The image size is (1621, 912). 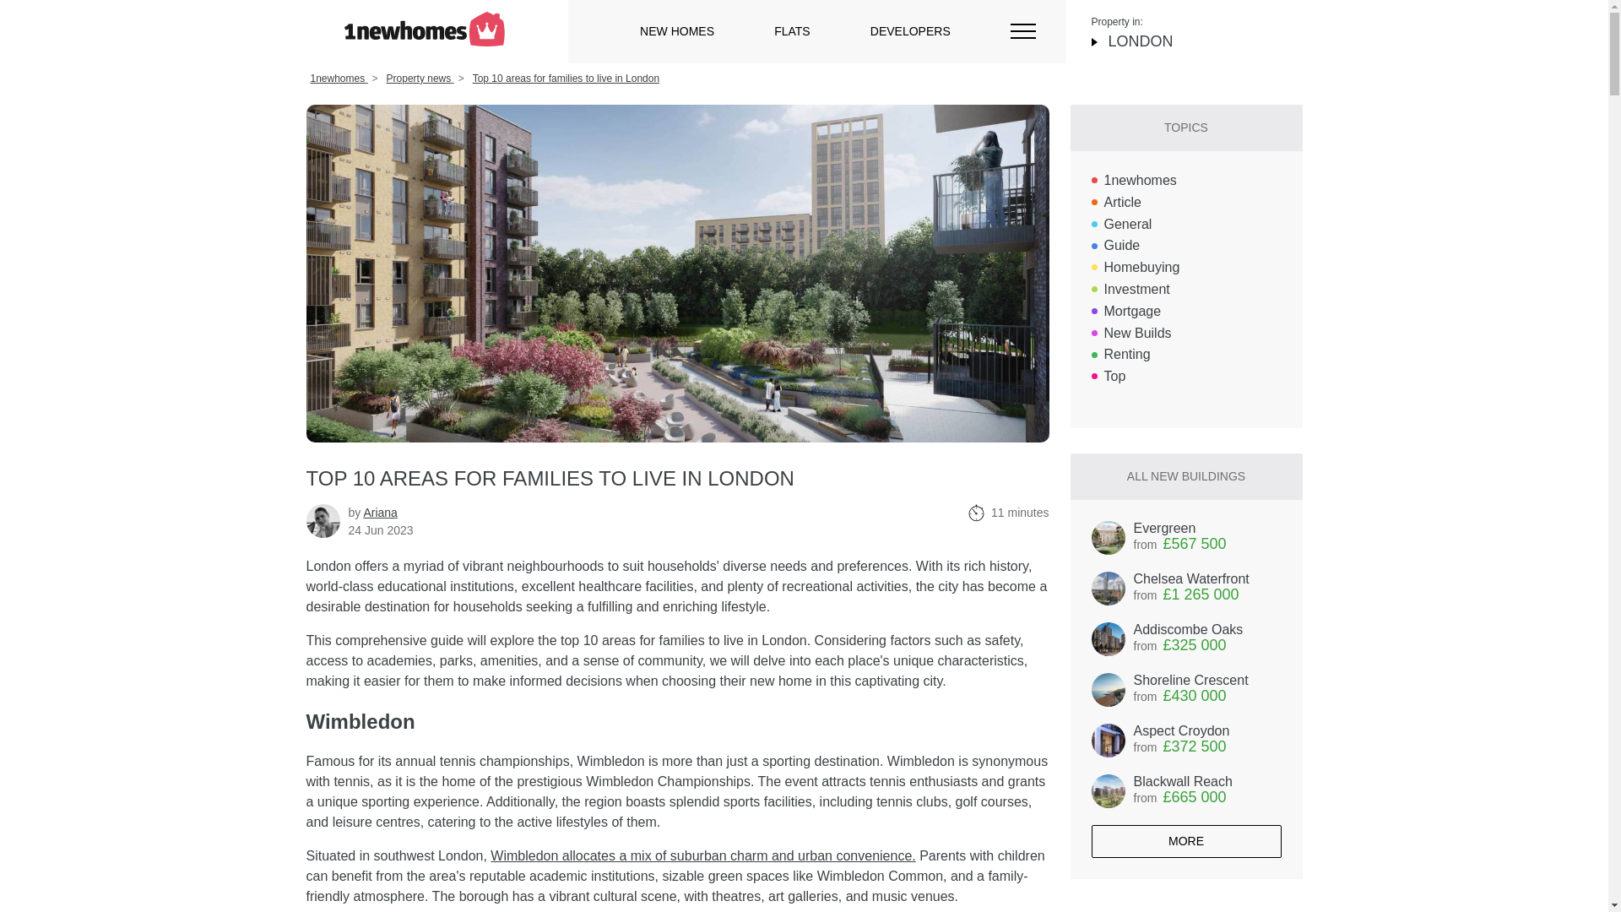 I want to click on New Marvelous Homes In Wimbledon, so click(x=380, y=512).